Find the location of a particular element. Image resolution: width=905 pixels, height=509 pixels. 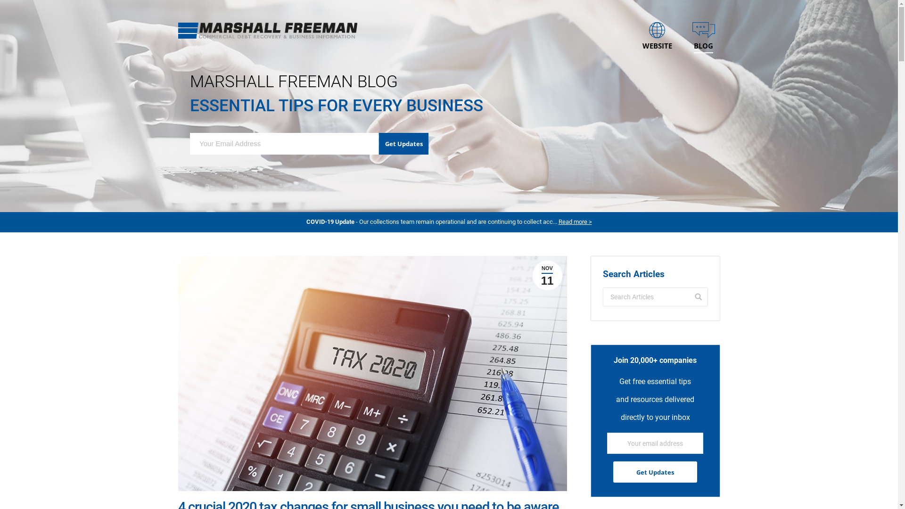

Go! is located at coordinates (695, 297).